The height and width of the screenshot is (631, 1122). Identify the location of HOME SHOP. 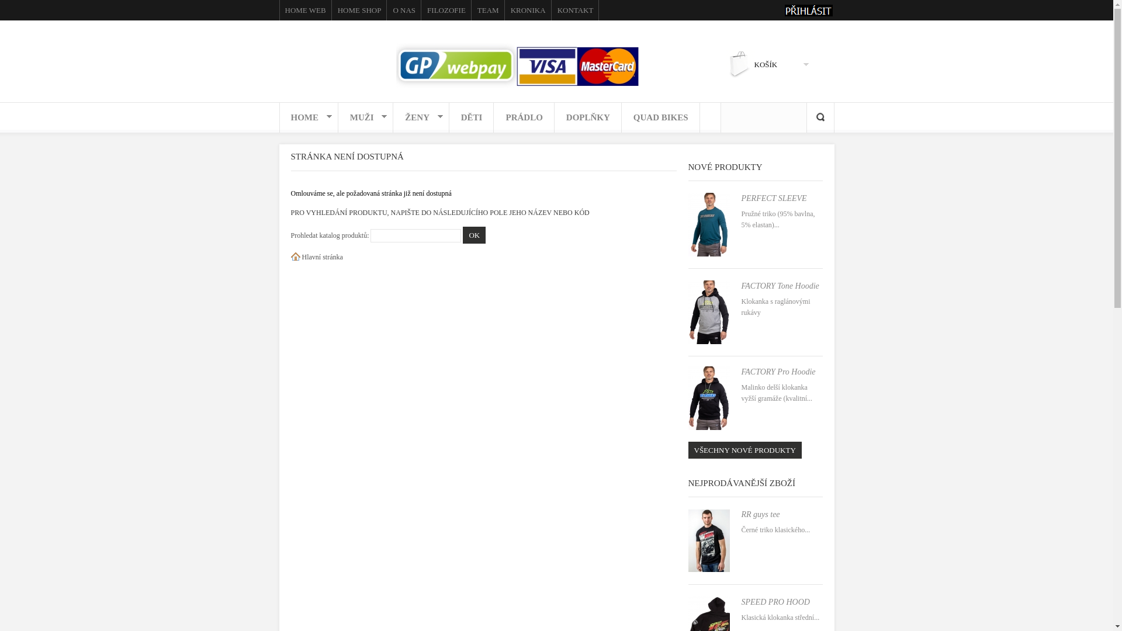
(360, 11).